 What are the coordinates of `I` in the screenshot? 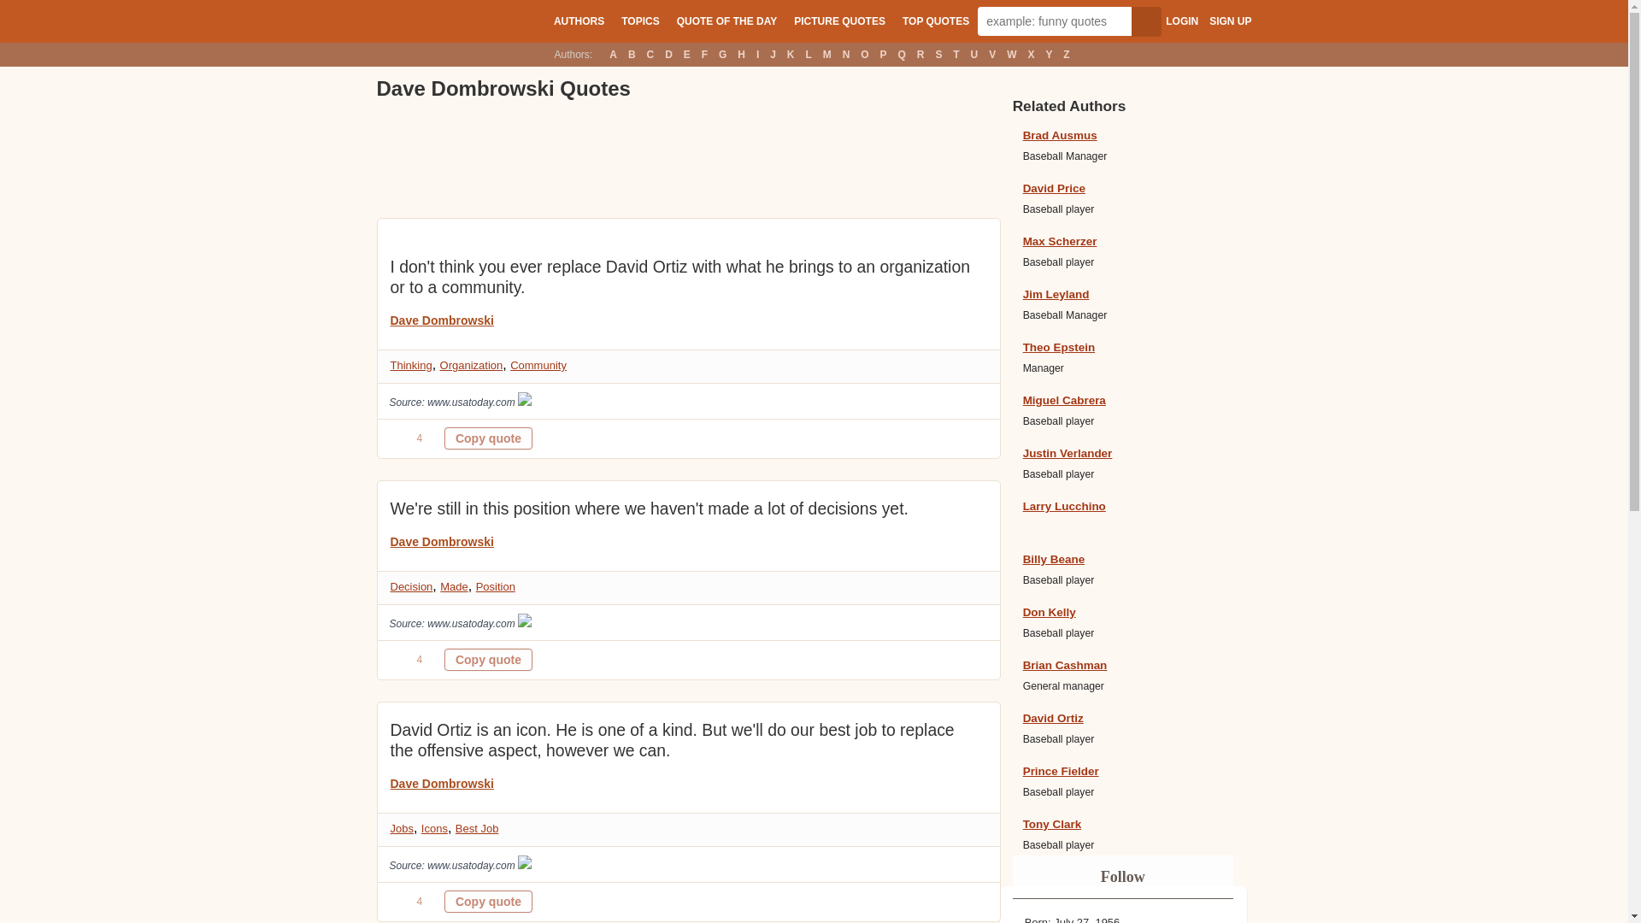 It's located at (757, 54).